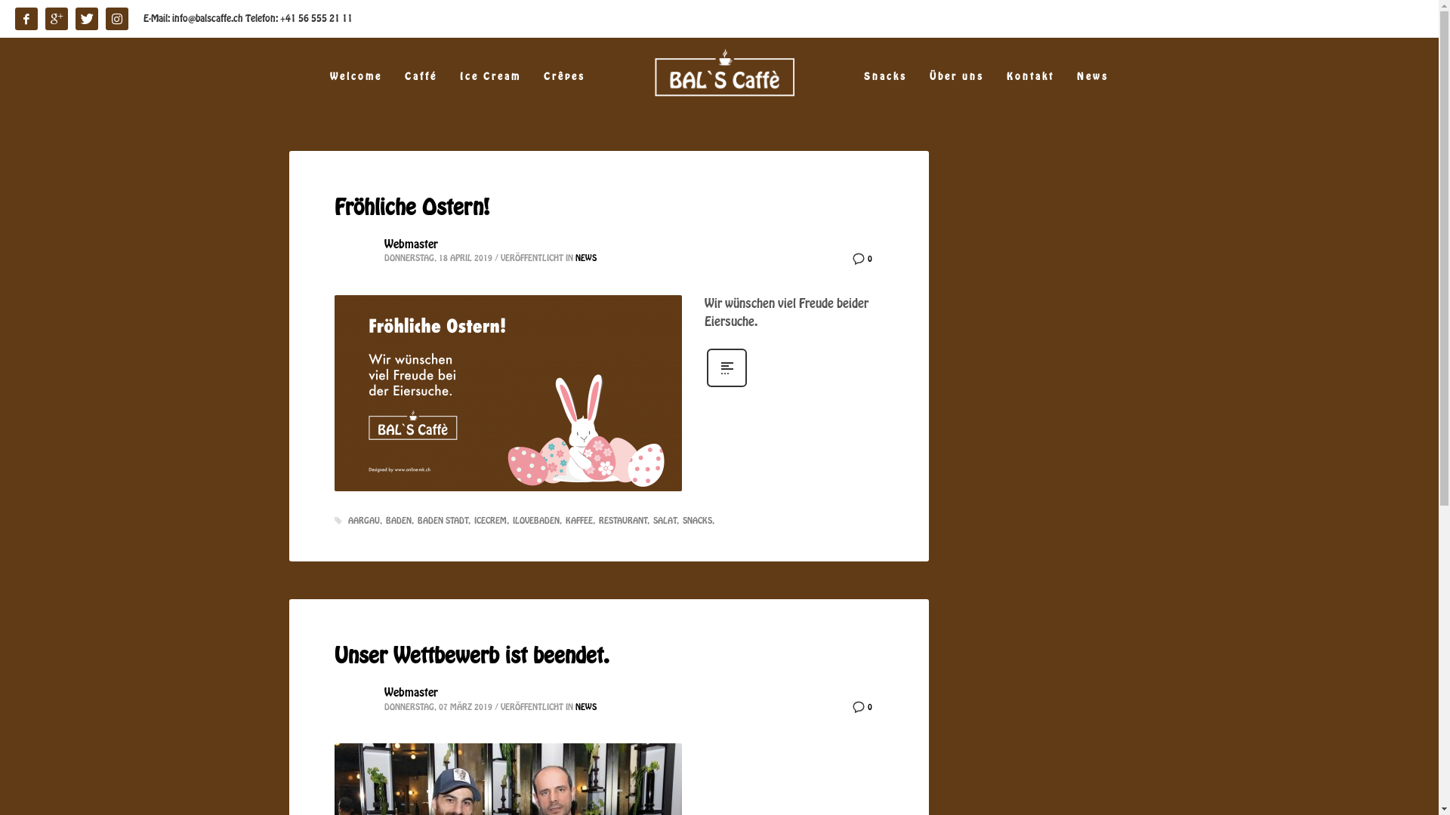  Describe the element at coordinates (586, 707) in the screenshot. I see `NEWS` at that location.